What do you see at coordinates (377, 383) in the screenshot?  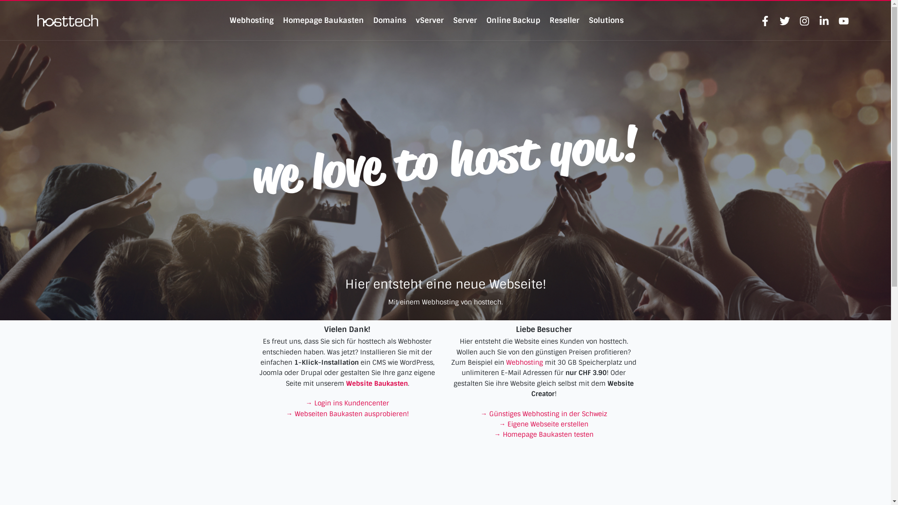 I see `Website Baukasten` at bounding box center [377, 383].